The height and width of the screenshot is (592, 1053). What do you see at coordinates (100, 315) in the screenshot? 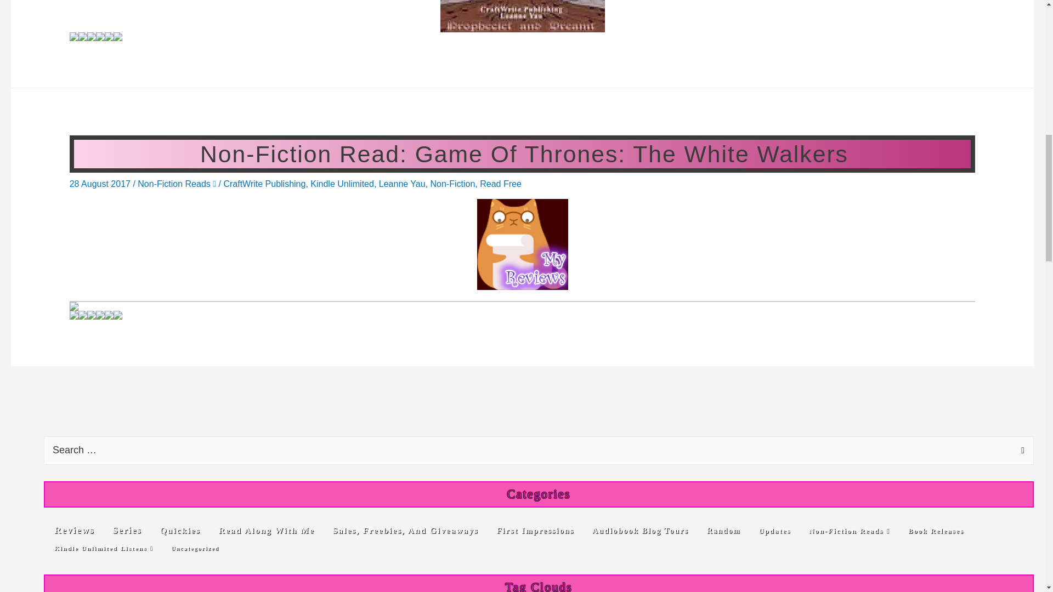
I see `Share by Email` at bounding box center [100, 315].